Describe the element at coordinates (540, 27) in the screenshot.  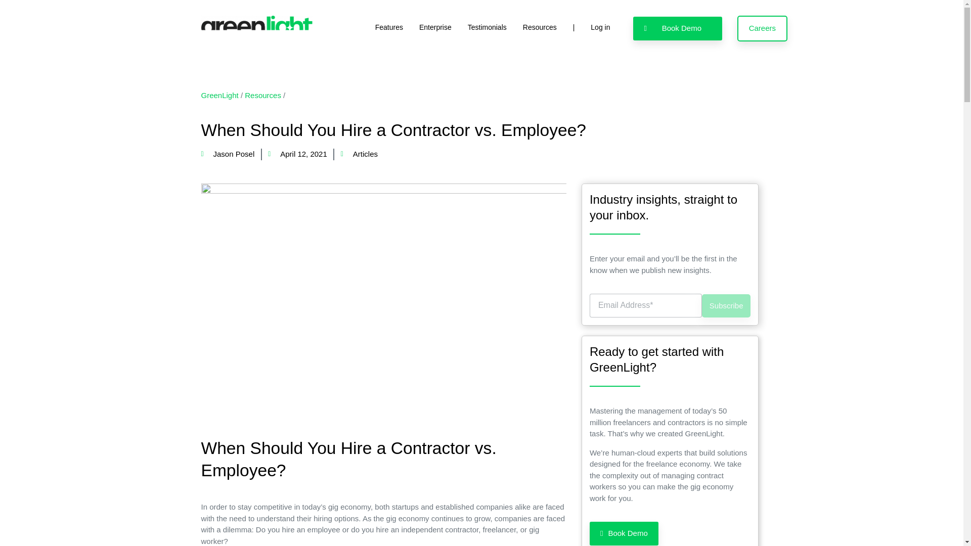
I see `Resources` at that location.